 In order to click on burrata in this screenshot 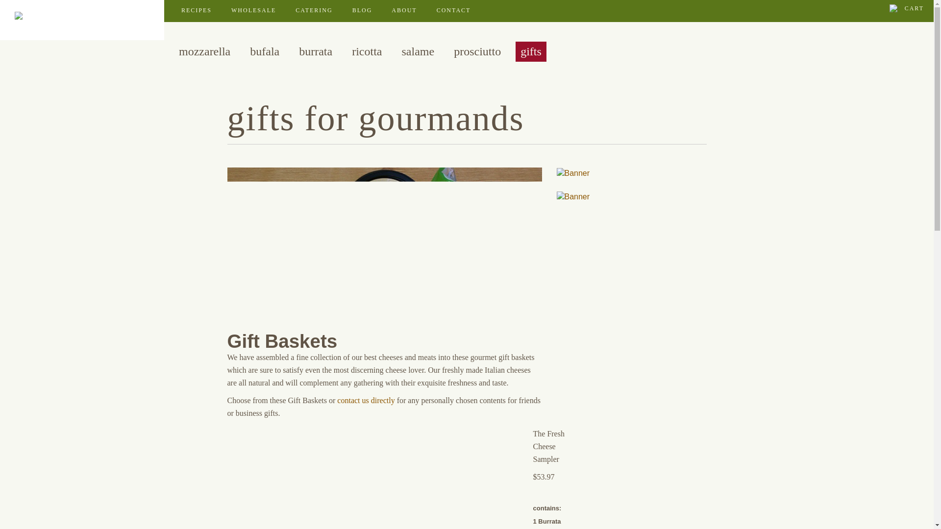, I will do `click(316, 51)`.